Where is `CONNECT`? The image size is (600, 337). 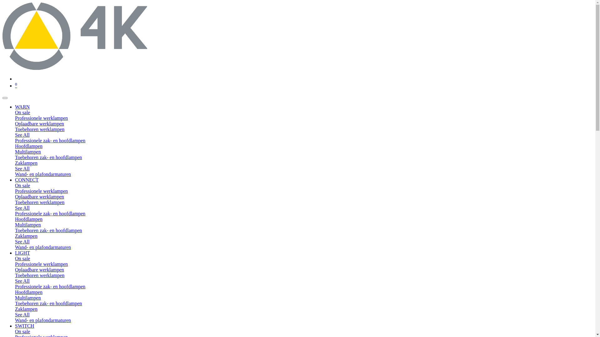
CONNECT is located at coordinates (27, 180).